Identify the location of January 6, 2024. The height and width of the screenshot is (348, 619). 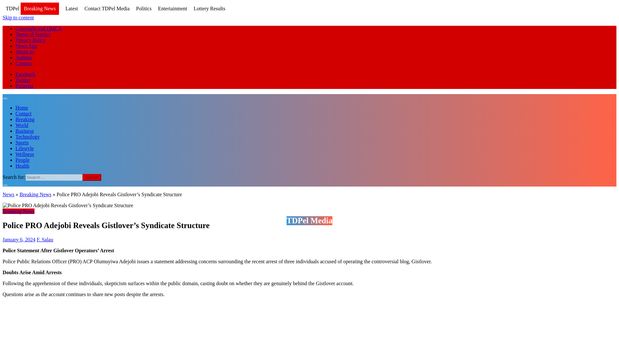
(19, 239).